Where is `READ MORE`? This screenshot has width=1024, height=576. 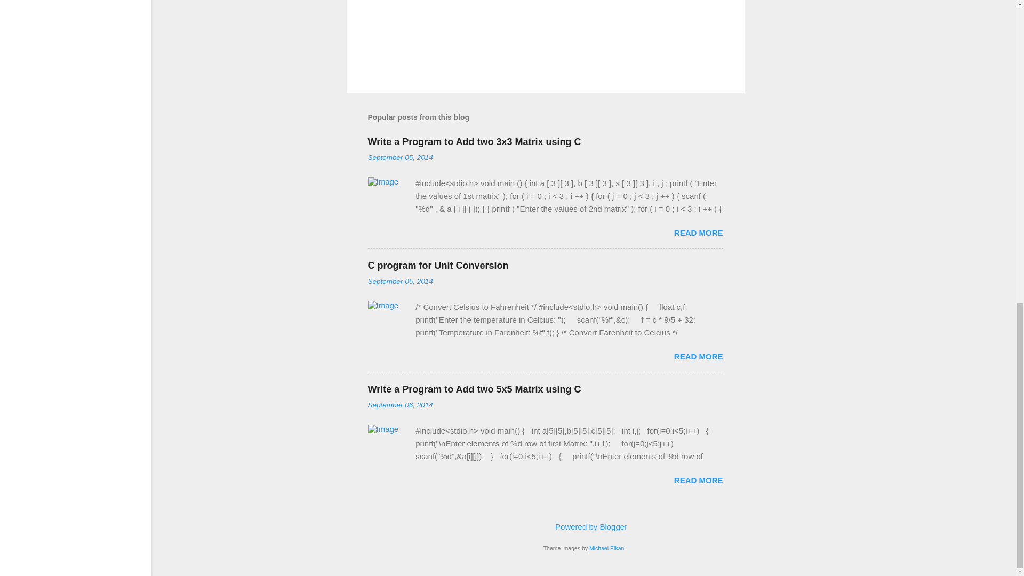
READ MORE is located at coordinates (698, 480).